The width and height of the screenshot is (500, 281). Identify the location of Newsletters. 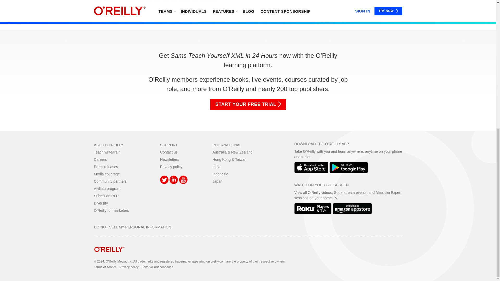
(169, 159).